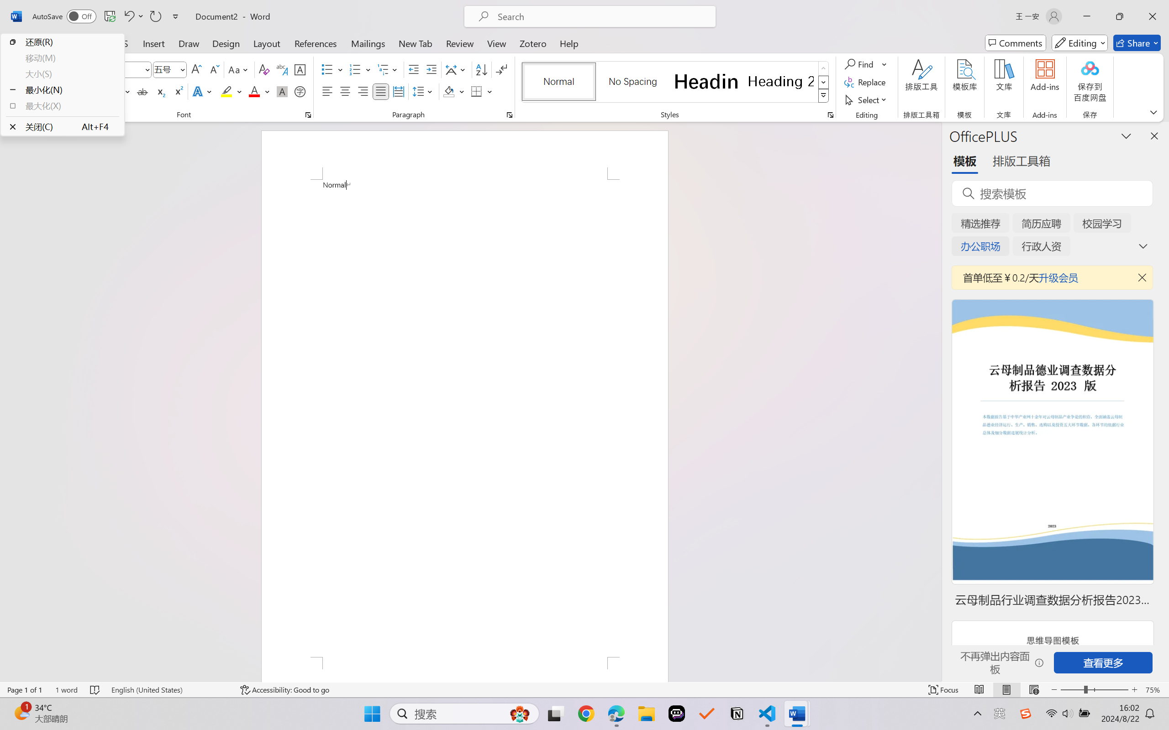 The image size is (1169, 730). What do you see at coordinates (142, 91) in the screenshot?
I see `Strikethrough` at bounding box center [142, 91].